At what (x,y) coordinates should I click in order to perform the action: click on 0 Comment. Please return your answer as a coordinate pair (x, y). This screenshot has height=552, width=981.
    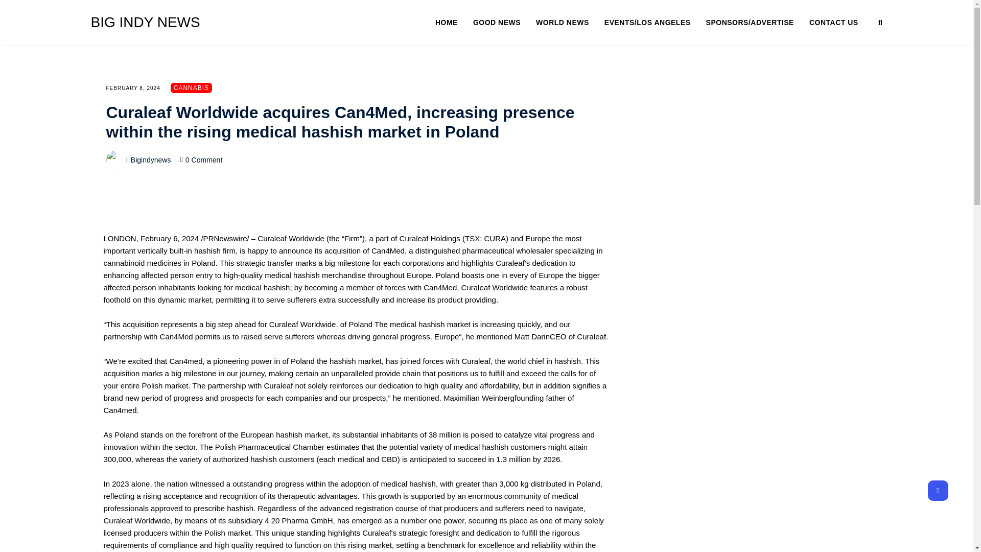
    Looking at the image, I should click on (203, 159).